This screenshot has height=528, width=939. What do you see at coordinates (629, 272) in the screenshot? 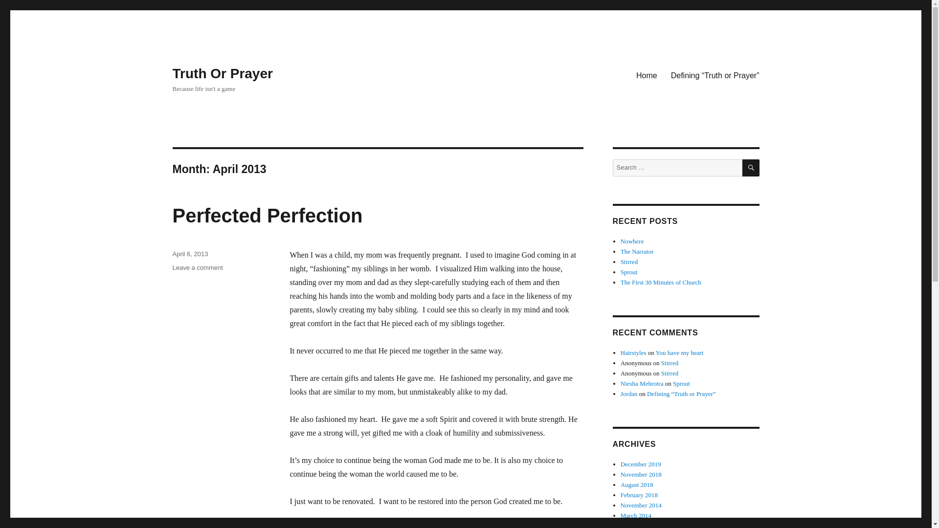
I see `Sprout` at bounding box center [629, 272].